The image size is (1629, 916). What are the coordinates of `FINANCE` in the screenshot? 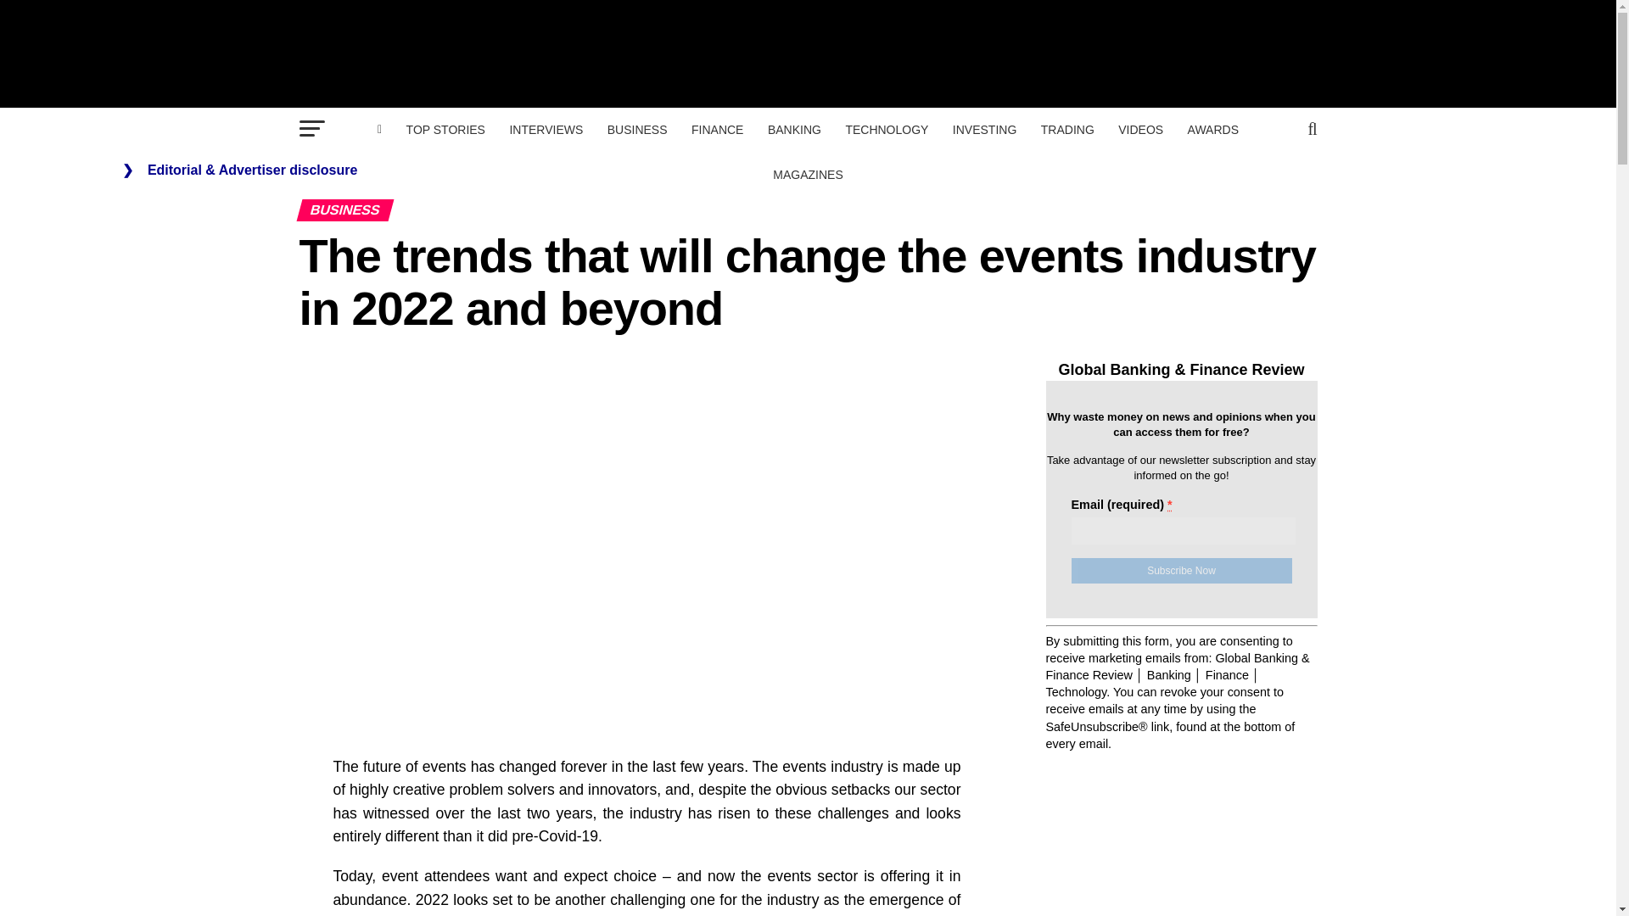 It's located at (716, 130).